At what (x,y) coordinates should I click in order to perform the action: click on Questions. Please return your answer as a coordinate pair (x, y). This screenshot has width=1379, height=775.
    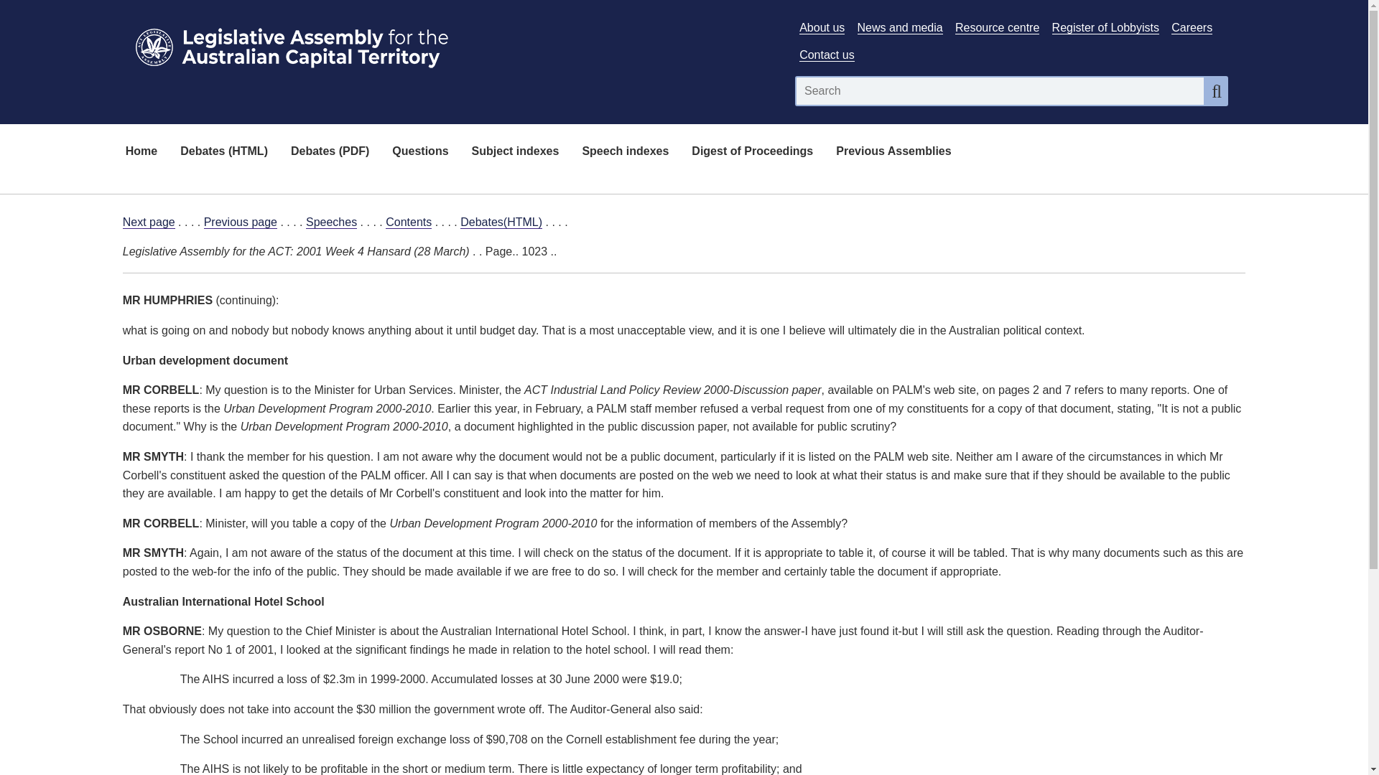
    Looking at the image, I should click on (419, 152).